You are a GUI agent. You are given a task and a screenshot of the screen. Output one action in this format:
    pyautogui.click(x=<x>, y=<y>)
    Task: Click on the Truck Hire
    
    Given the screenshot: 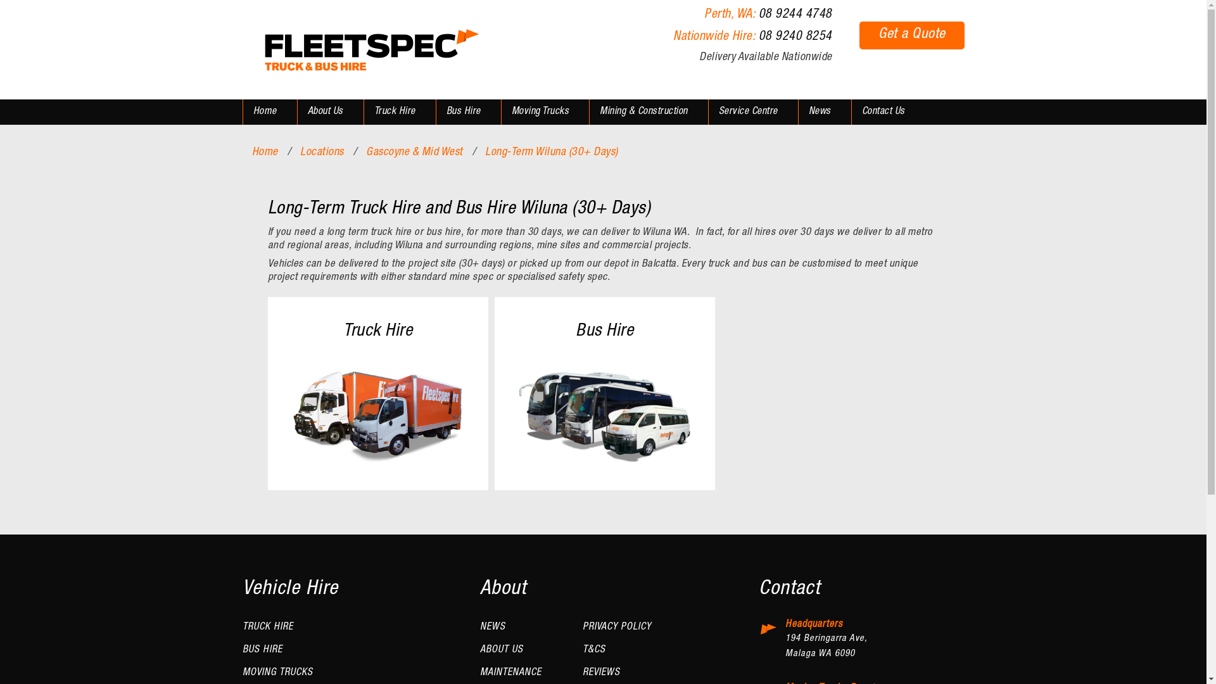 What is the action you would take?
    pyautogui.click(x=377, y=392)
    